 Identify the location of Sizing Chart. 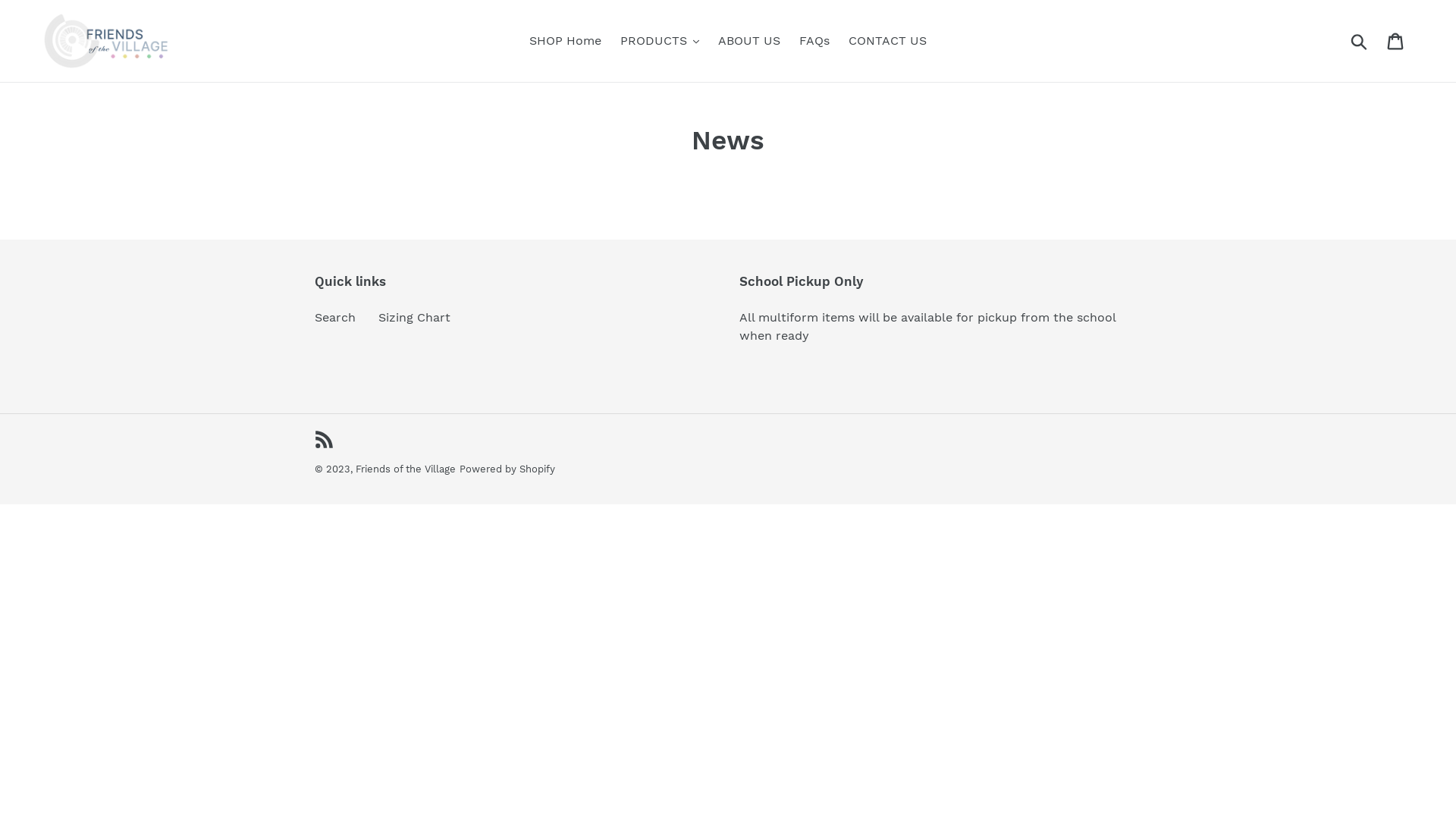
(414, 317).